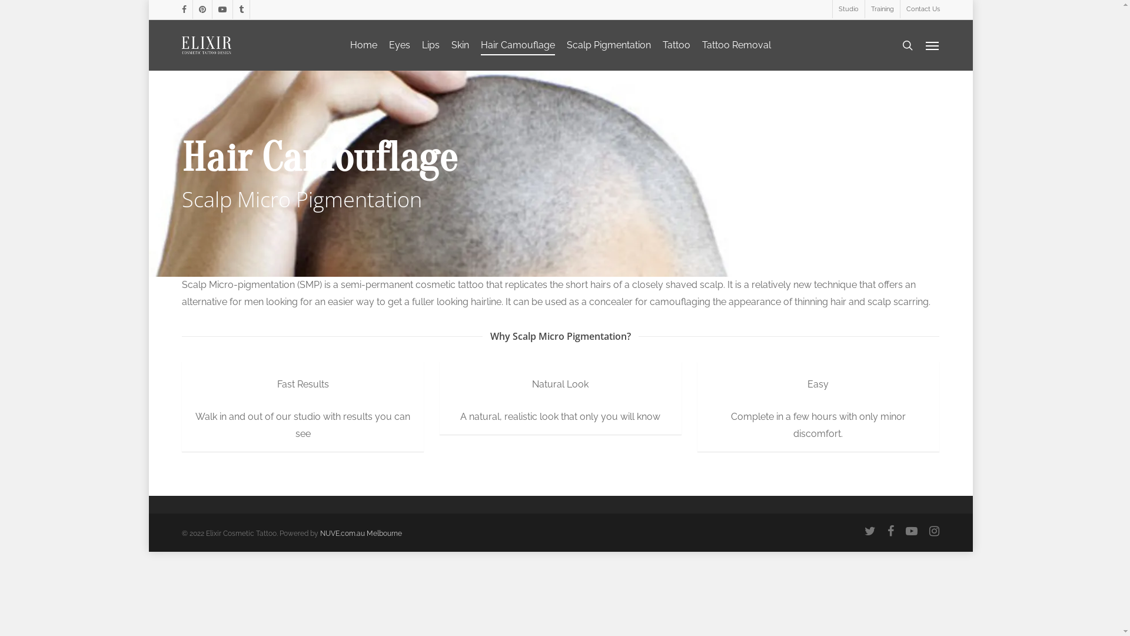 The image size is (1130, 636). Describe the element at coordinates (400, 45) in the screenshot. I see `Eyes` at that location.